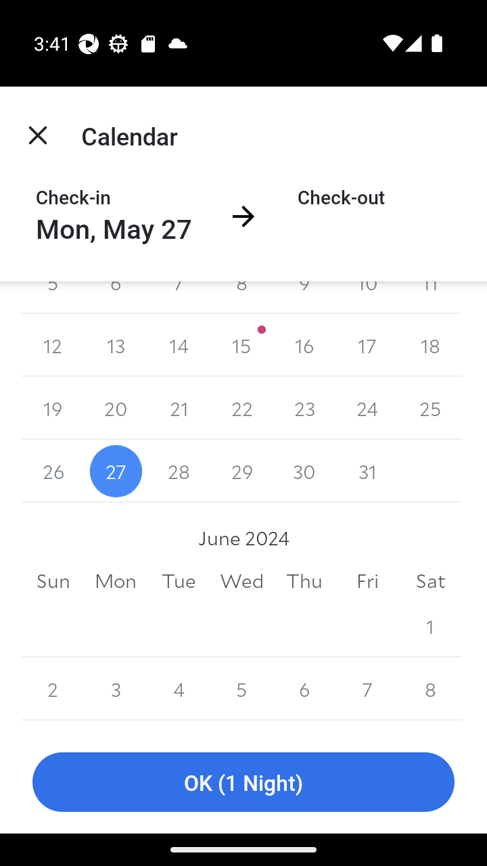  What do you see at coordinates (116, 408) in the screenshot?
I see `20 20 May 2024` at bounding box center [116, 408].